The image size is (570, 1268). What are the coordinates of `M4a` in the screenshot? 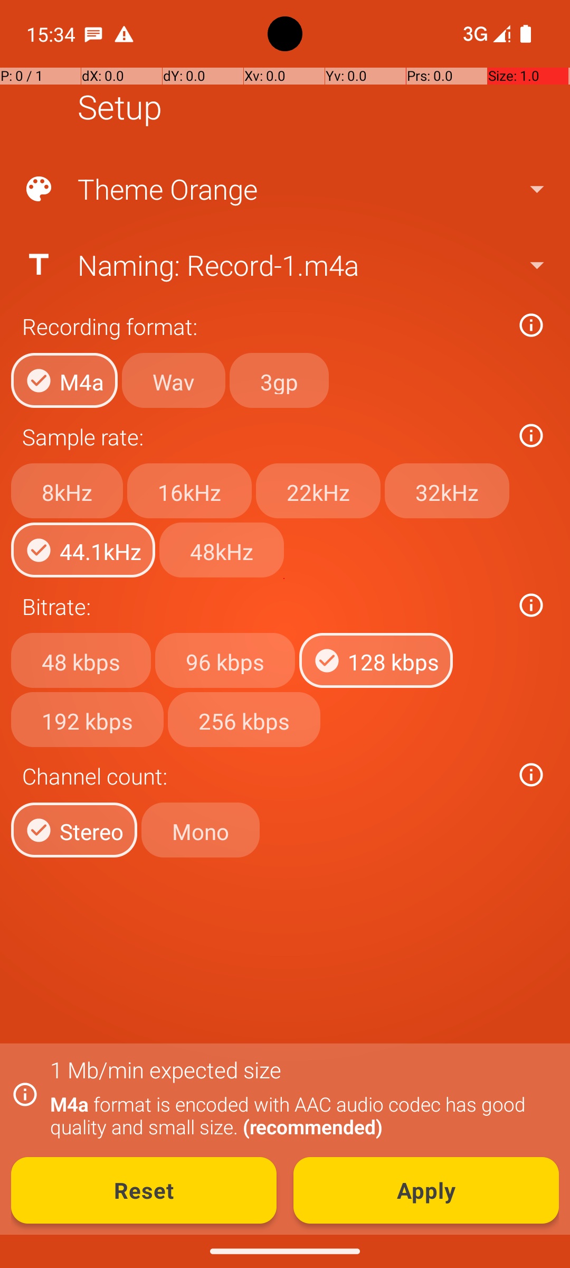 It's located at (64, 380).